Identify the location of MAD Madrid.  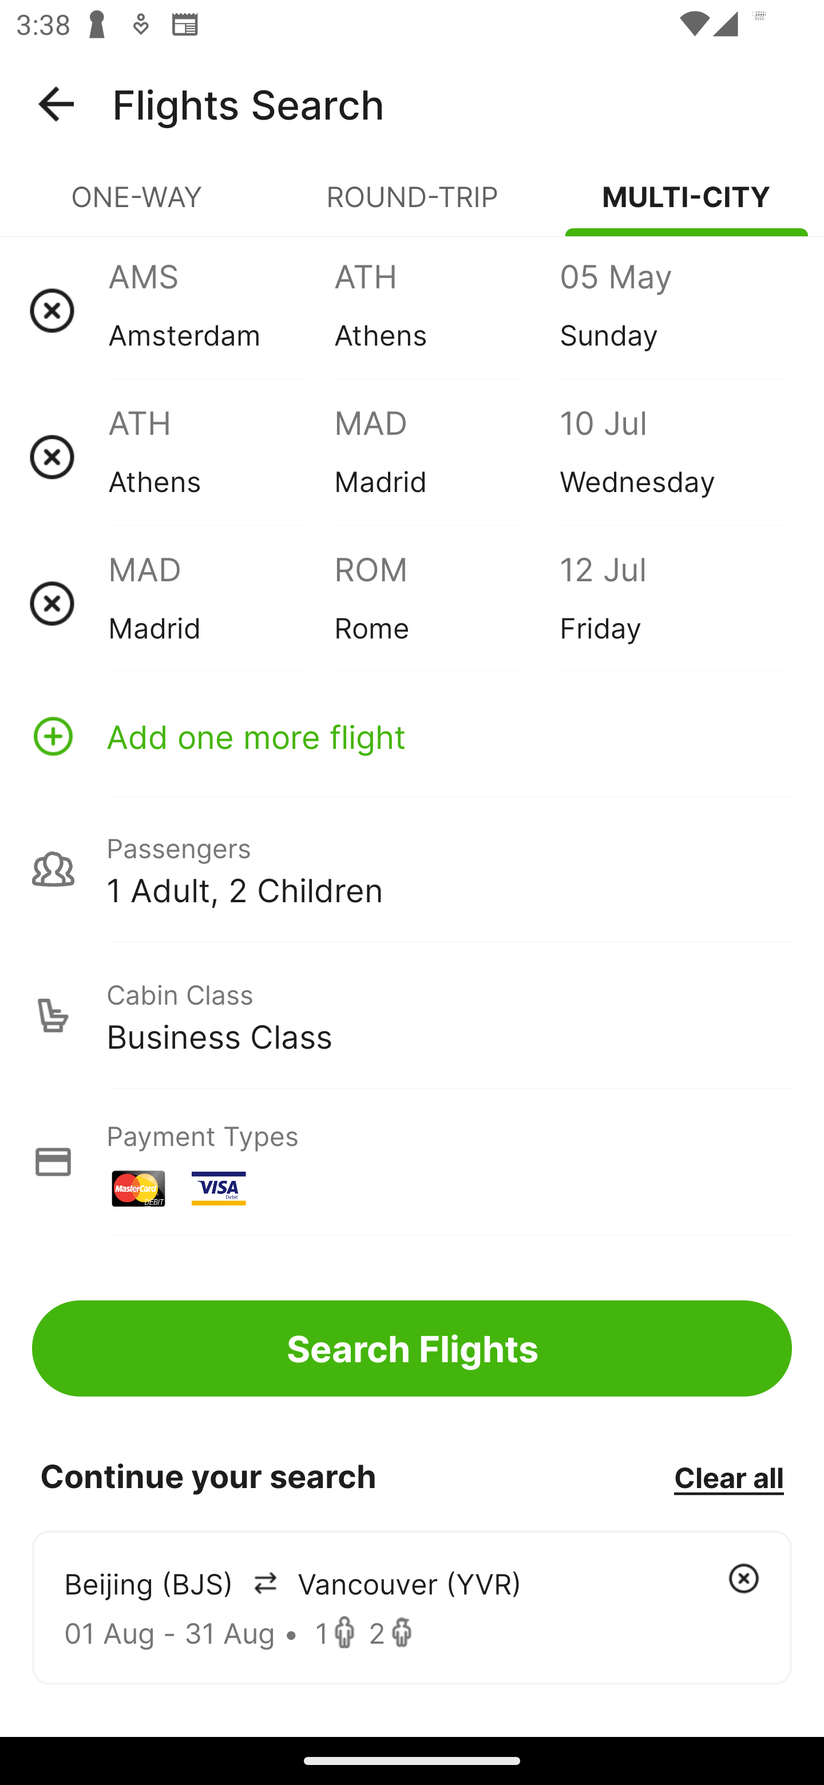
(446, 457).